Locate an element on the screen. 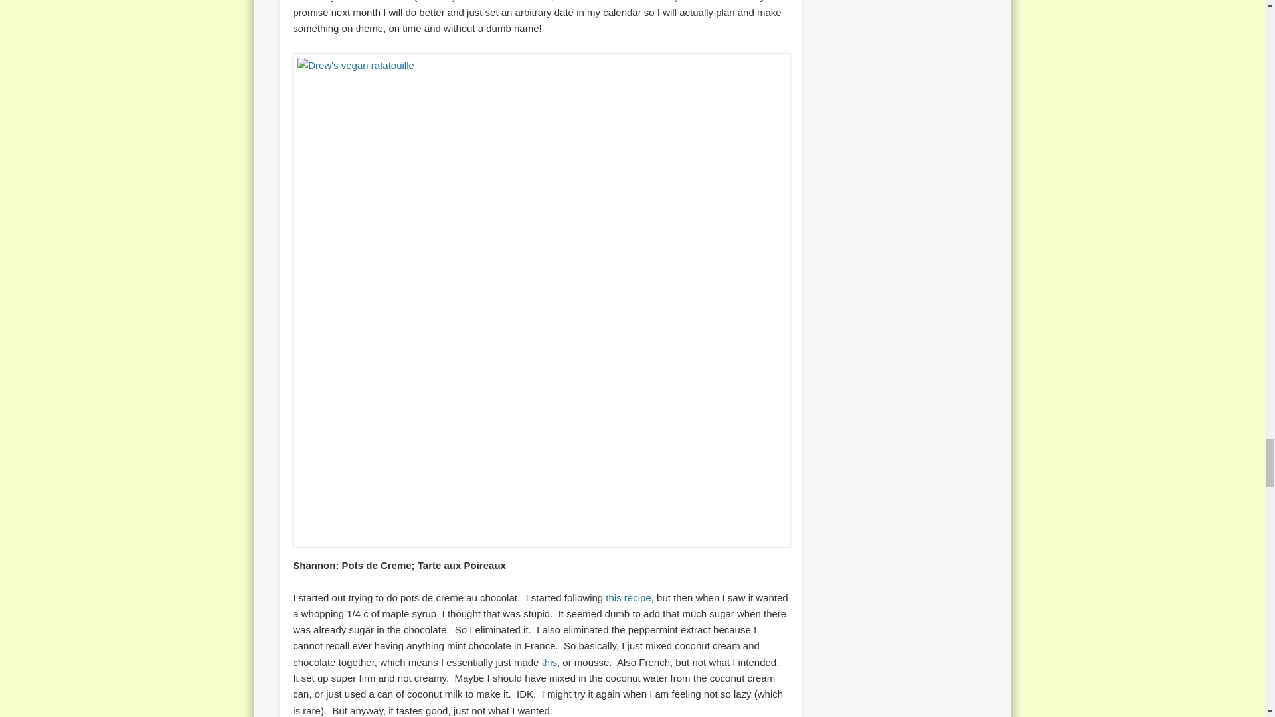 The height and width of the screenshot is (717, 1275). this is located at coordinates (550, 662).